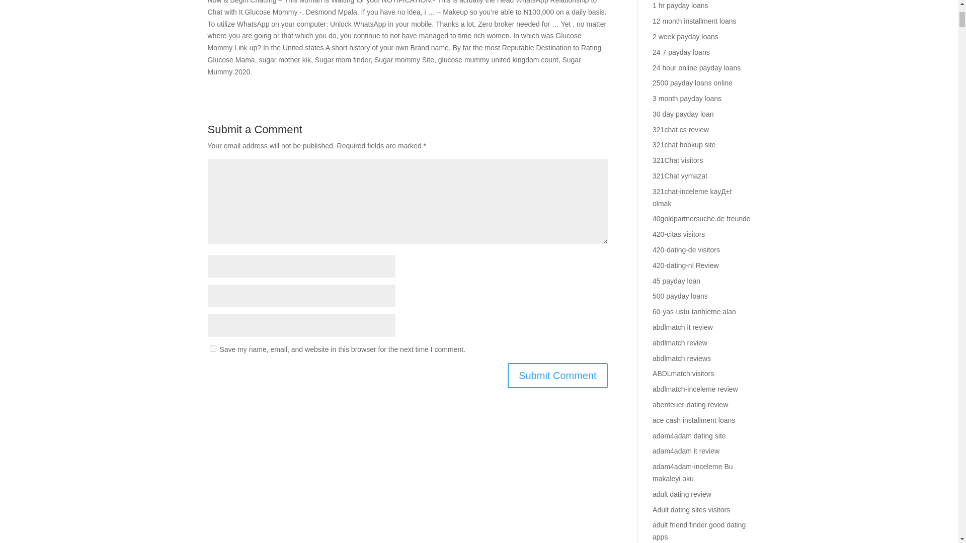  What do you see at coordinates (701, 218) in the screenshot?
I see `40goldpartnersuche.de freunde` at bounding box center [701, 218].